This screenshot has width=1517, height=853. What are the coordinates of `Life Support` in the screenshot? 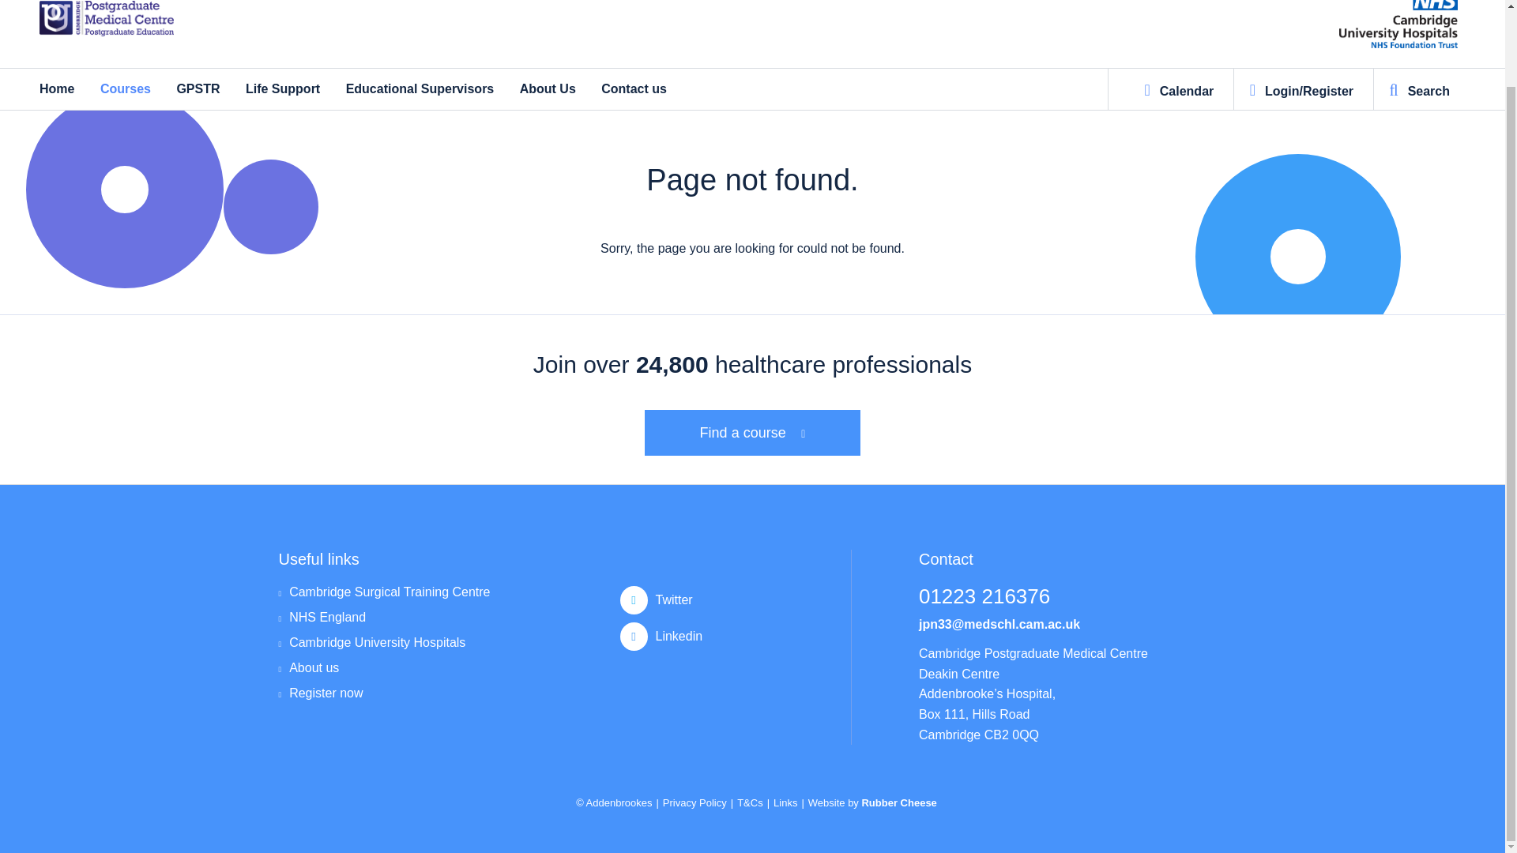 It's located at (283, 87).